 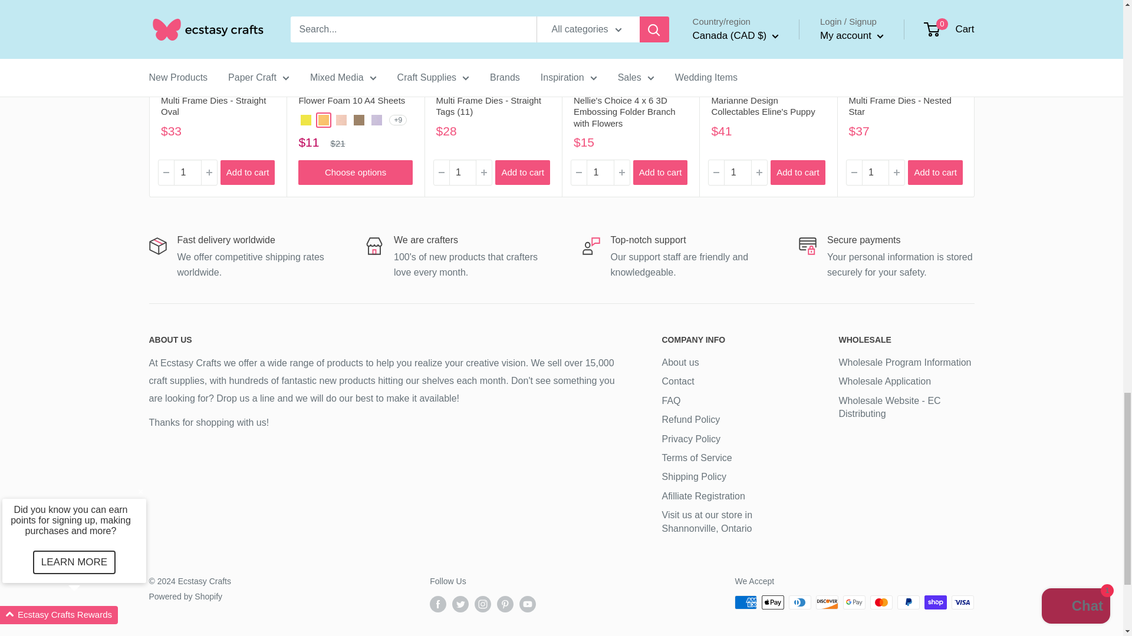 I want to click on Salmon, so click(x=341, y=120).